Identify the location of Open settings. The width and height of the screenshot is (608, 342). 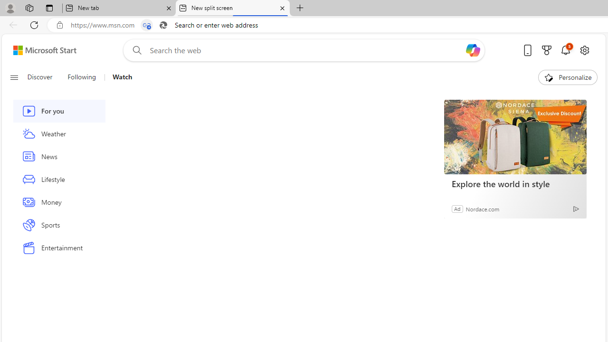
(584, 50).